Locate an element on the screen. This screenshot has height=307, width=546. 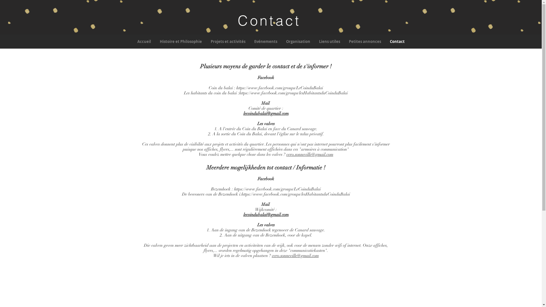
https://www.facebook.com/groups/LeCoinduBalai is located at coordinates (280, 88).